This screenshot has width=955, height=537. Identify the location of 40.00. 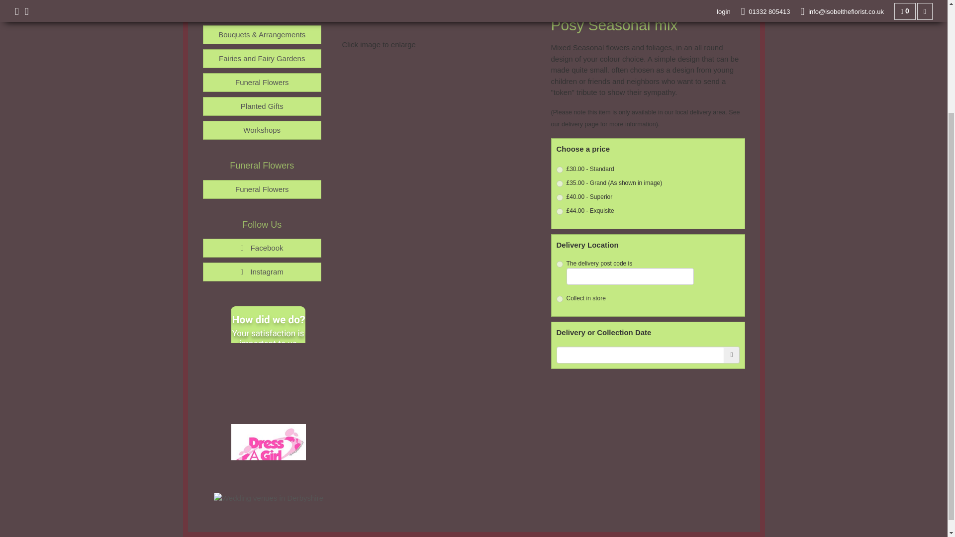
(559, 197).